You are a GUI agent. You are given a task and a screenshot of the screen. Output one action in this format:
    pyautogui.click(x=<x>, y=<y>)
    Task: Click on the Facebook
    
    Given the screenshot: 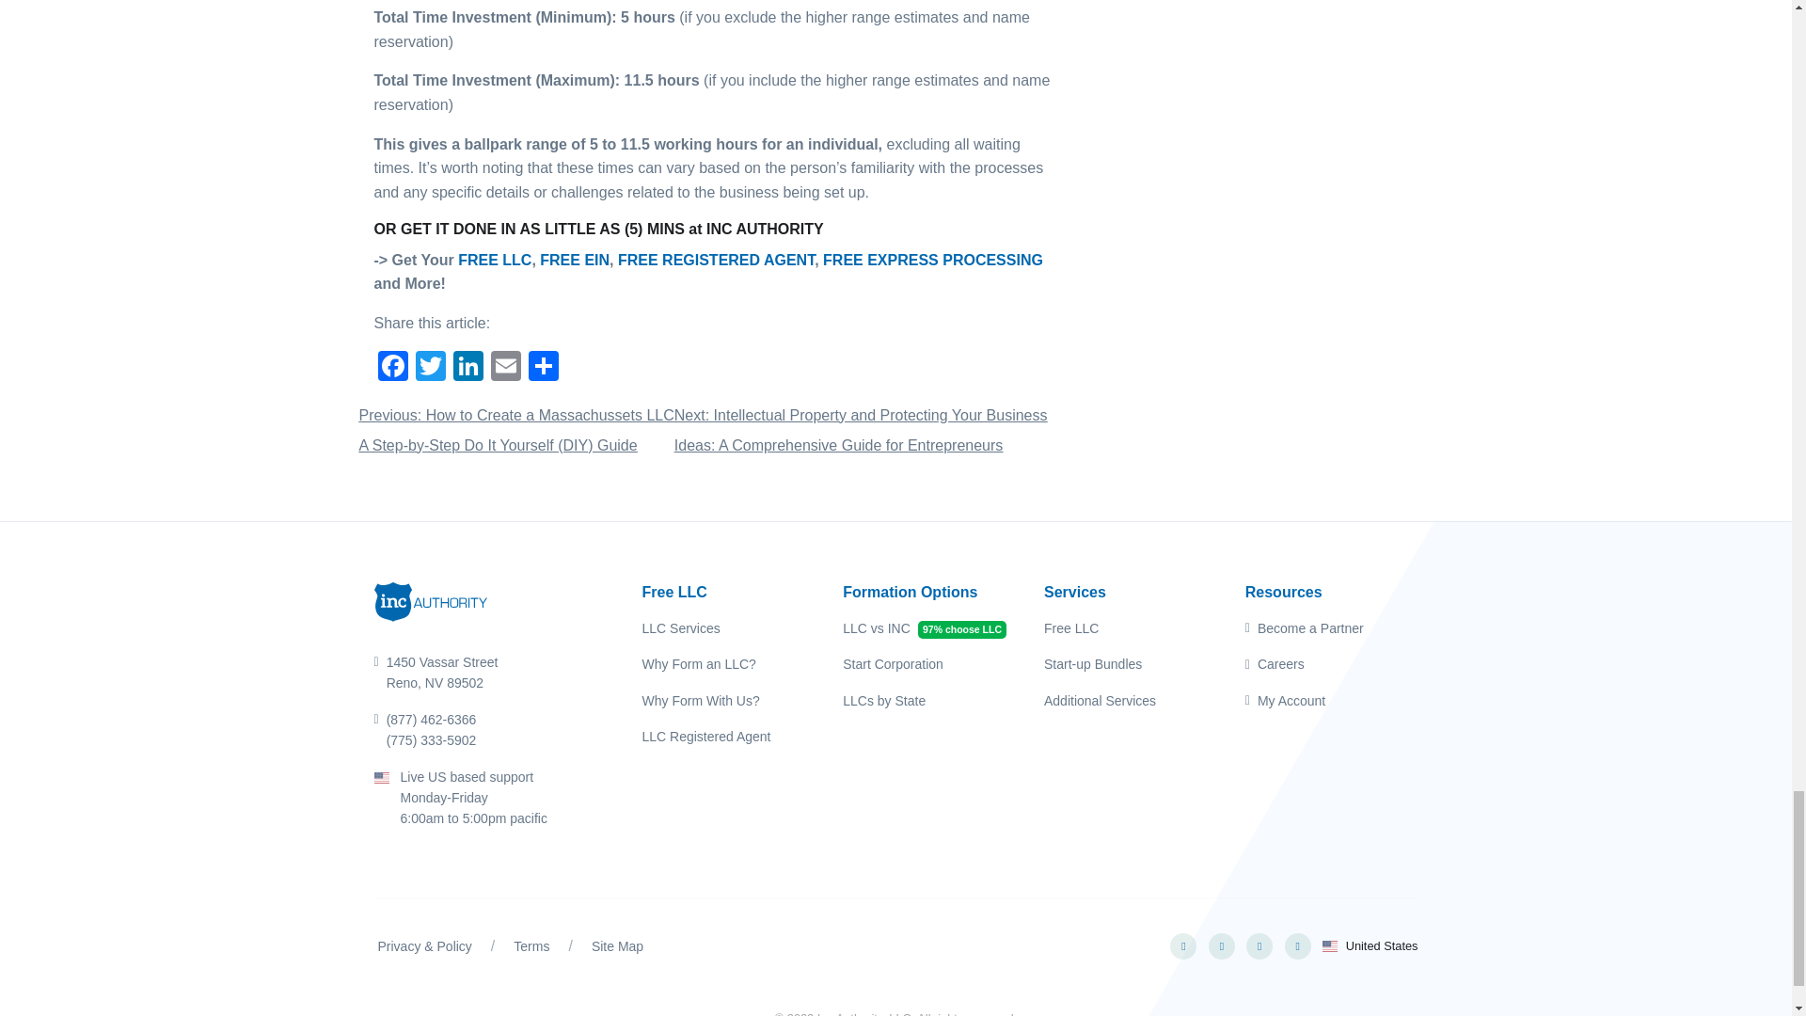 What is the action you would take?
    pyautogui.click(x=392, y=368)
    